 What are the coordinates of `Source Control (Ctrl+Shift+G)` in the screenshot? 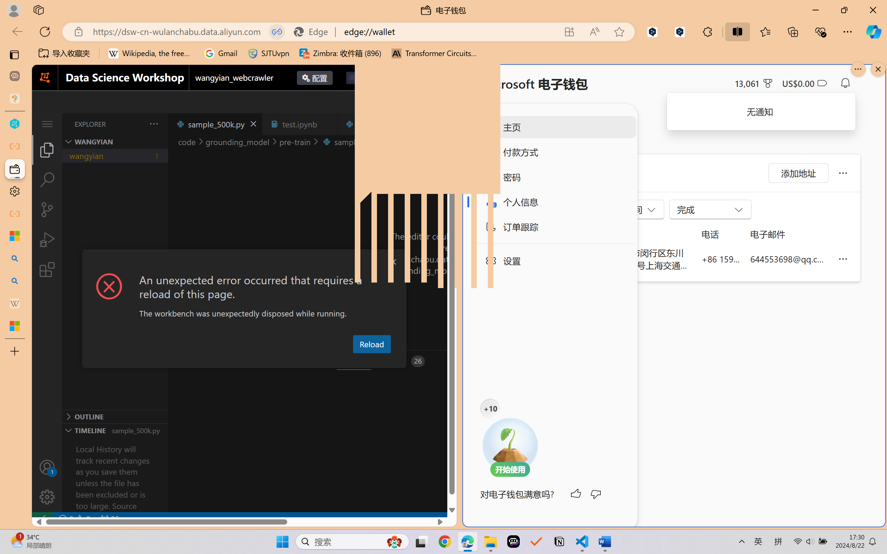 It's located at (47, 209).